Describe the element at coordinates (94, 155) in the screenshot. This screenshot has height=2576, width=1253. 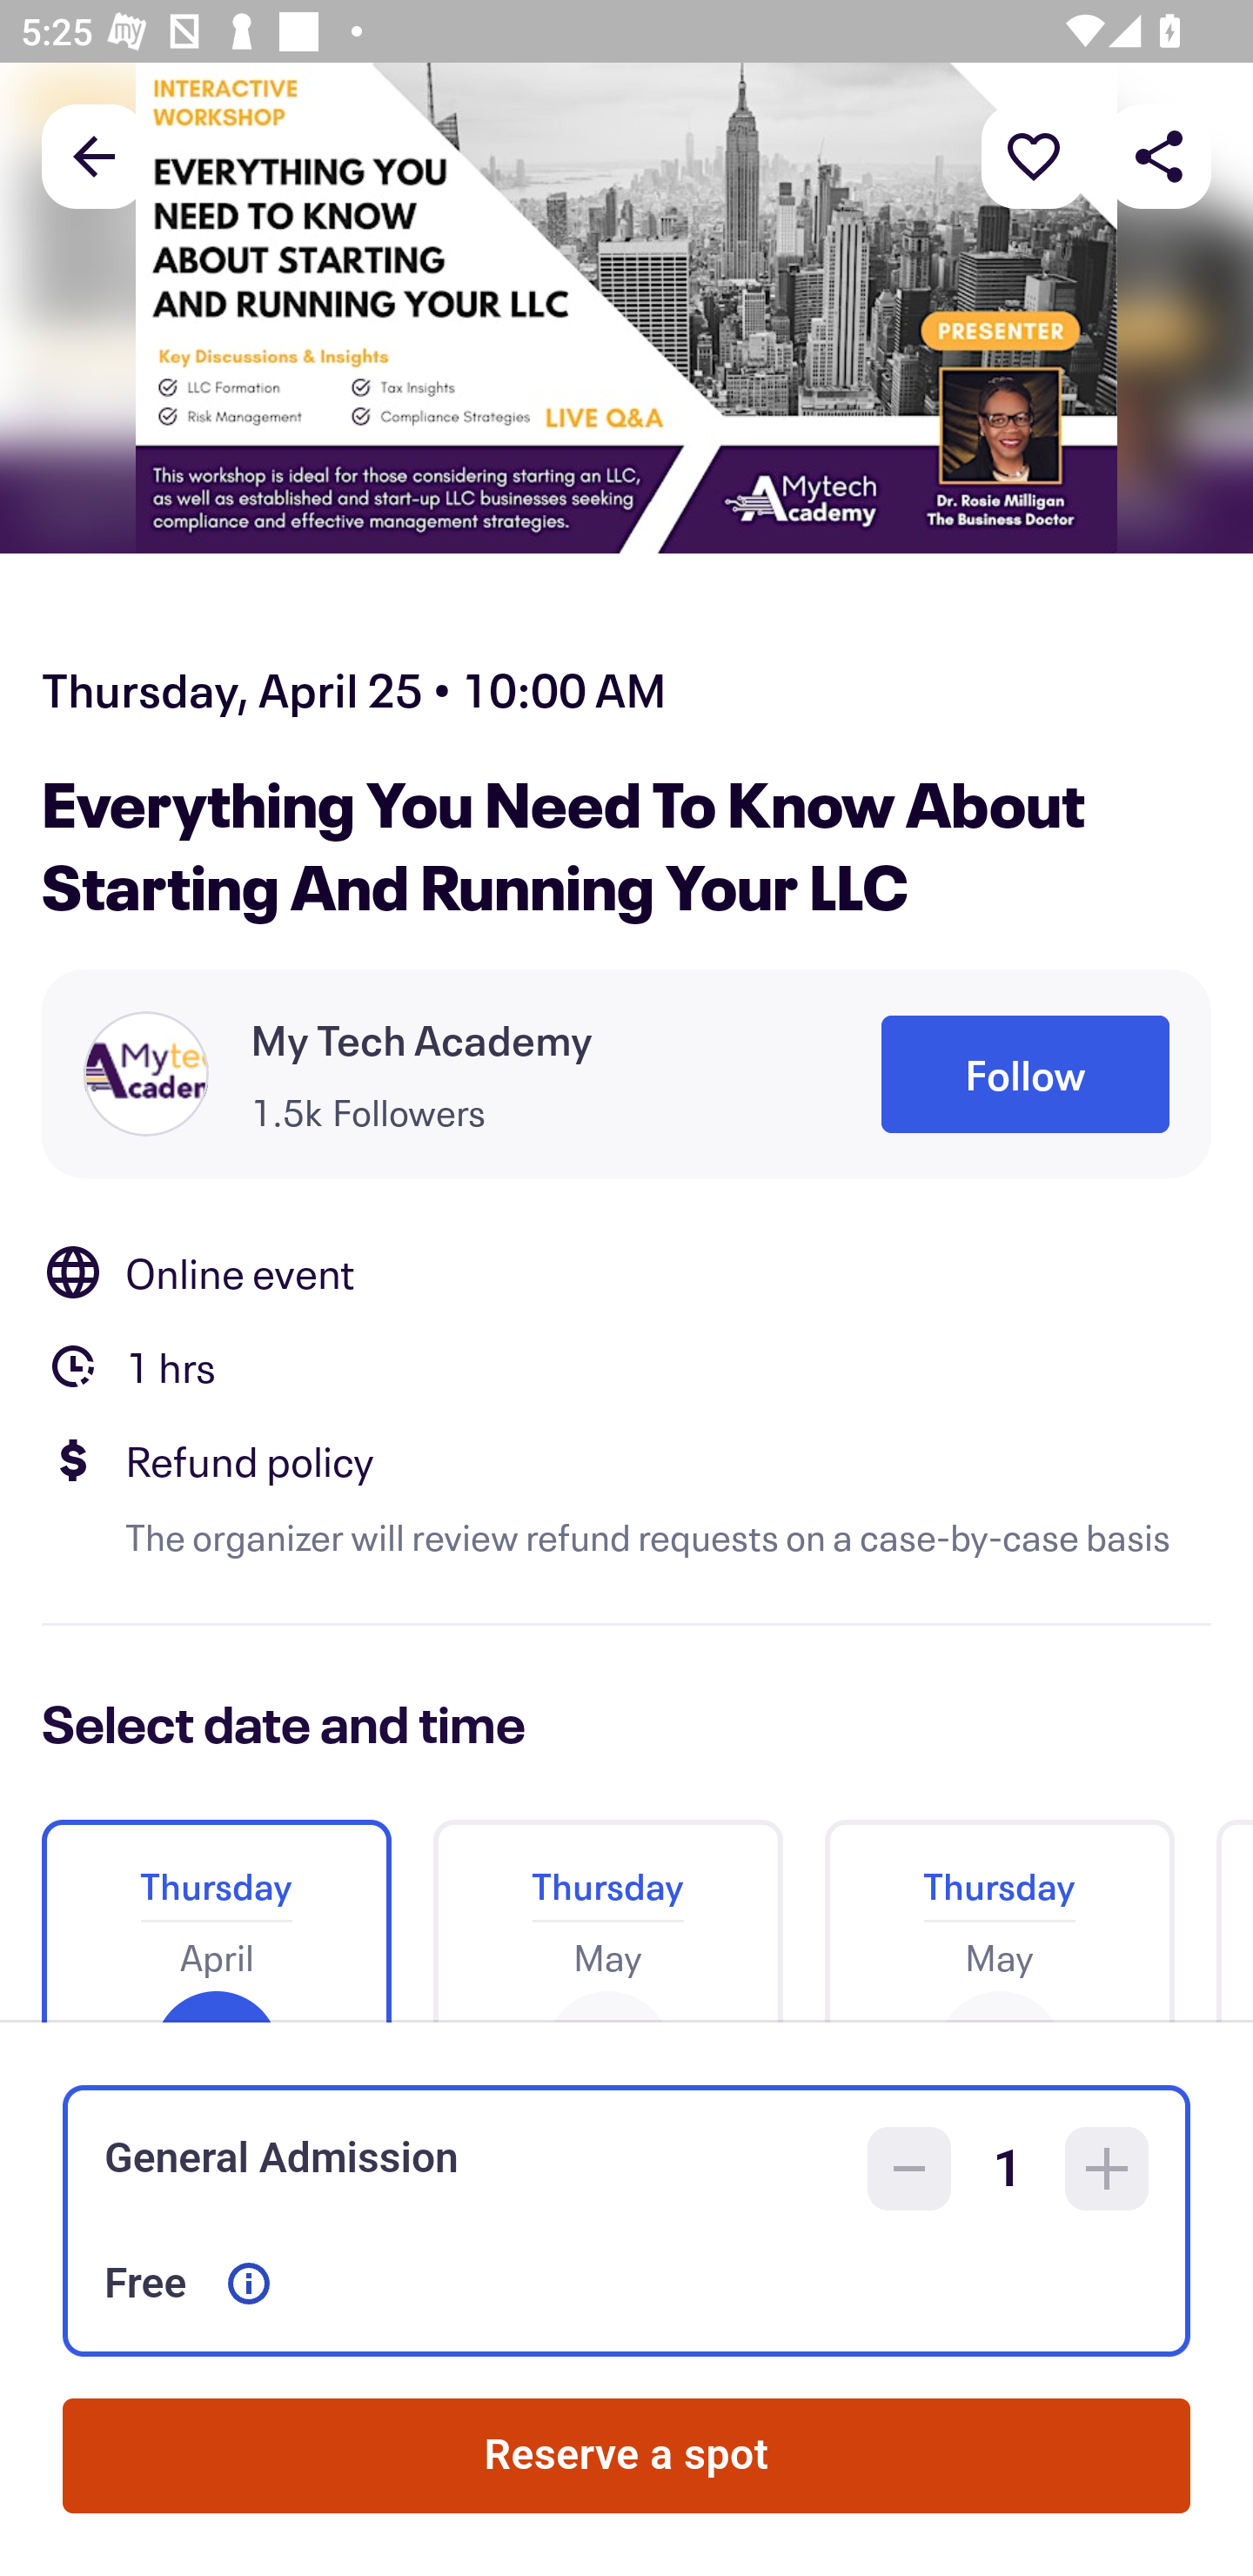
I see `Back` at that location.